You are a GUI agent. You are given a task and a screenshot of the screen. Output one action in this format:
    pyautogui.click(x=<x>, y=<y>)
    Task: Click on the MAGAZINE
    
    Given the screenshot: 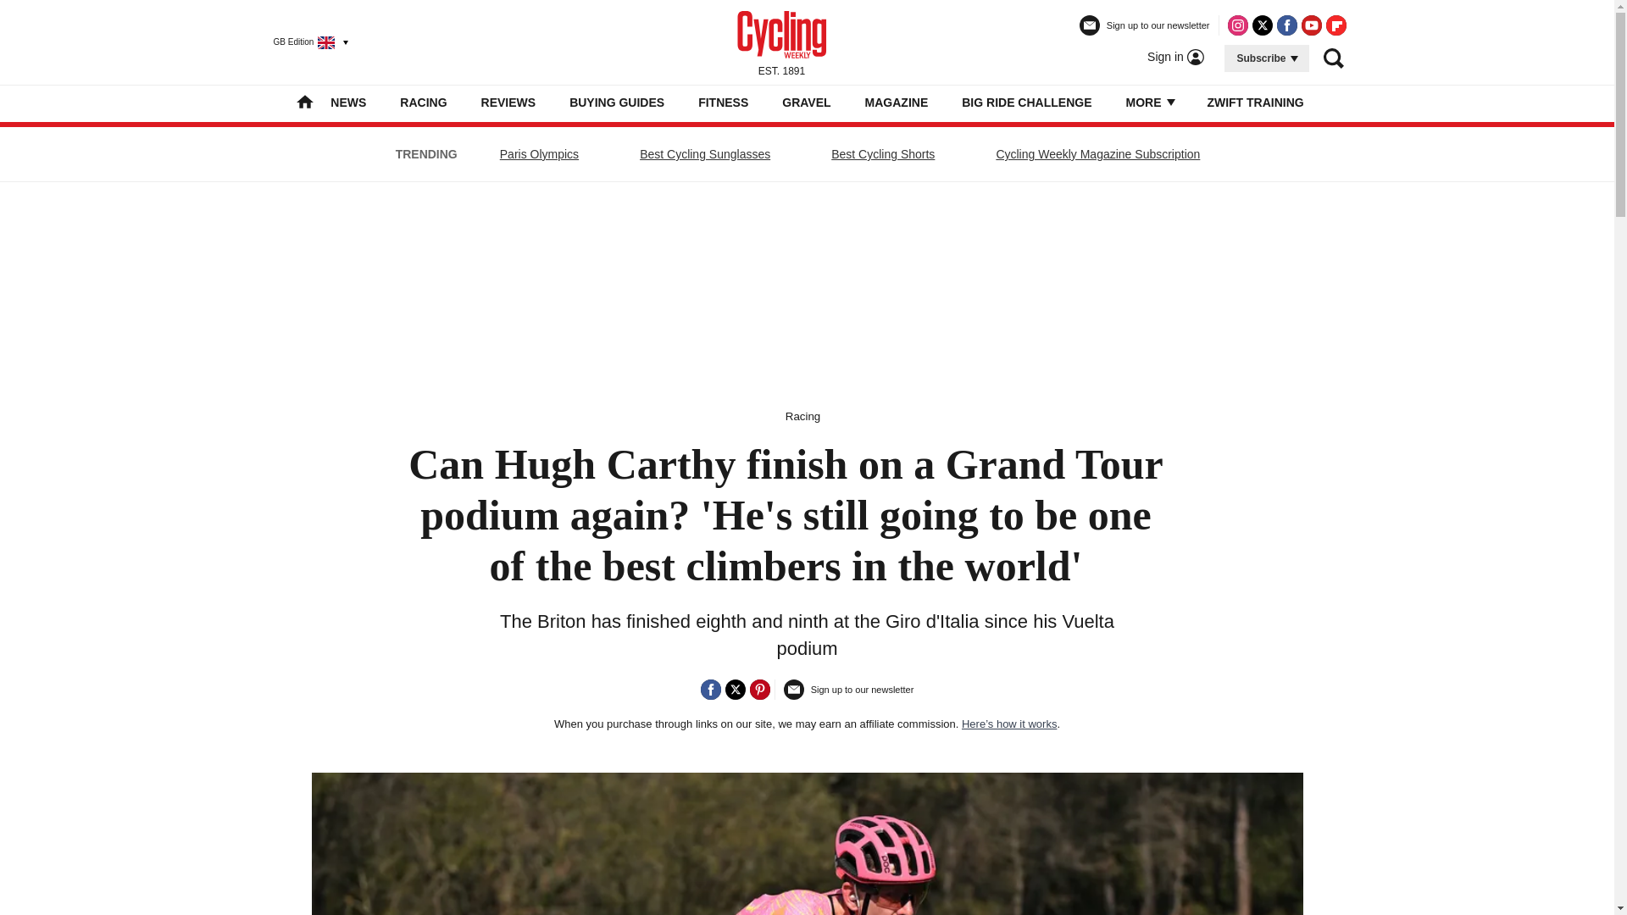 What is the action you would take?
    pyautogui.click(x=897, y=102)
    